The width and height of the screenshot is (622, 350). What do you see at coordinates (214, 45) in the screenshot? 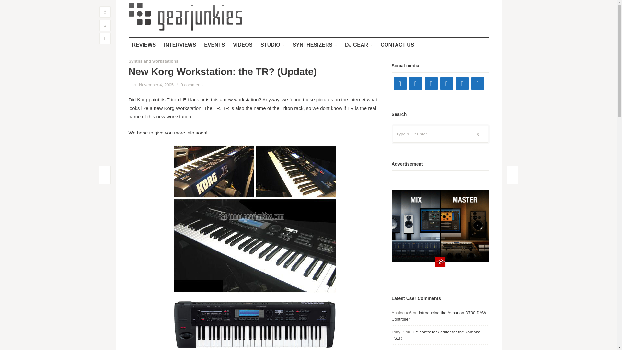
I see `EVENTS` at bounding box center [214, 45].